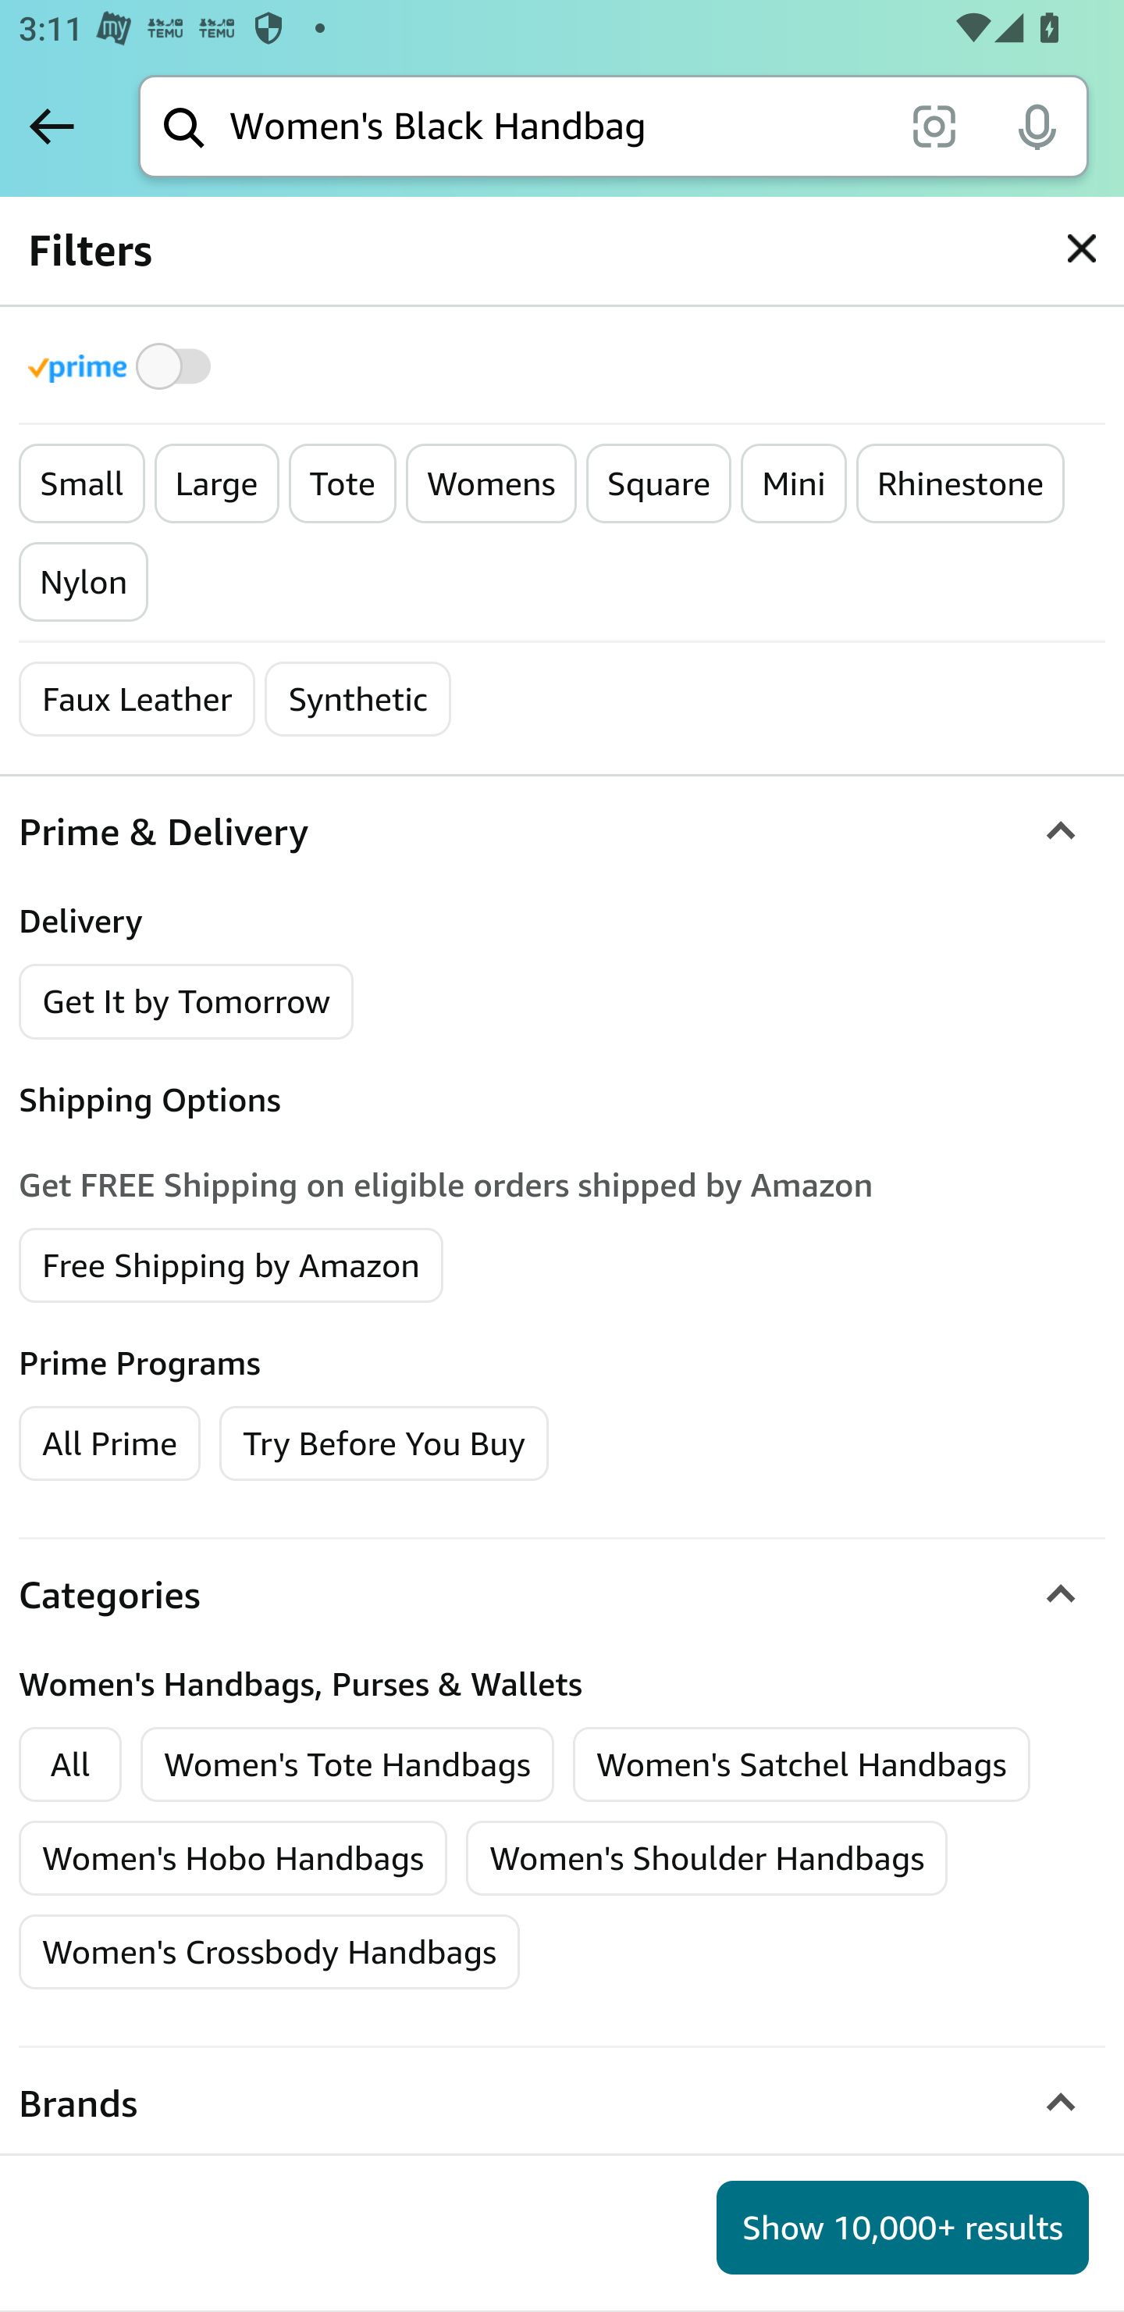 The height and width of the screenshot is (2312, 1124). I want to click on Women's Hobo Handbags, so click(234, 1860).